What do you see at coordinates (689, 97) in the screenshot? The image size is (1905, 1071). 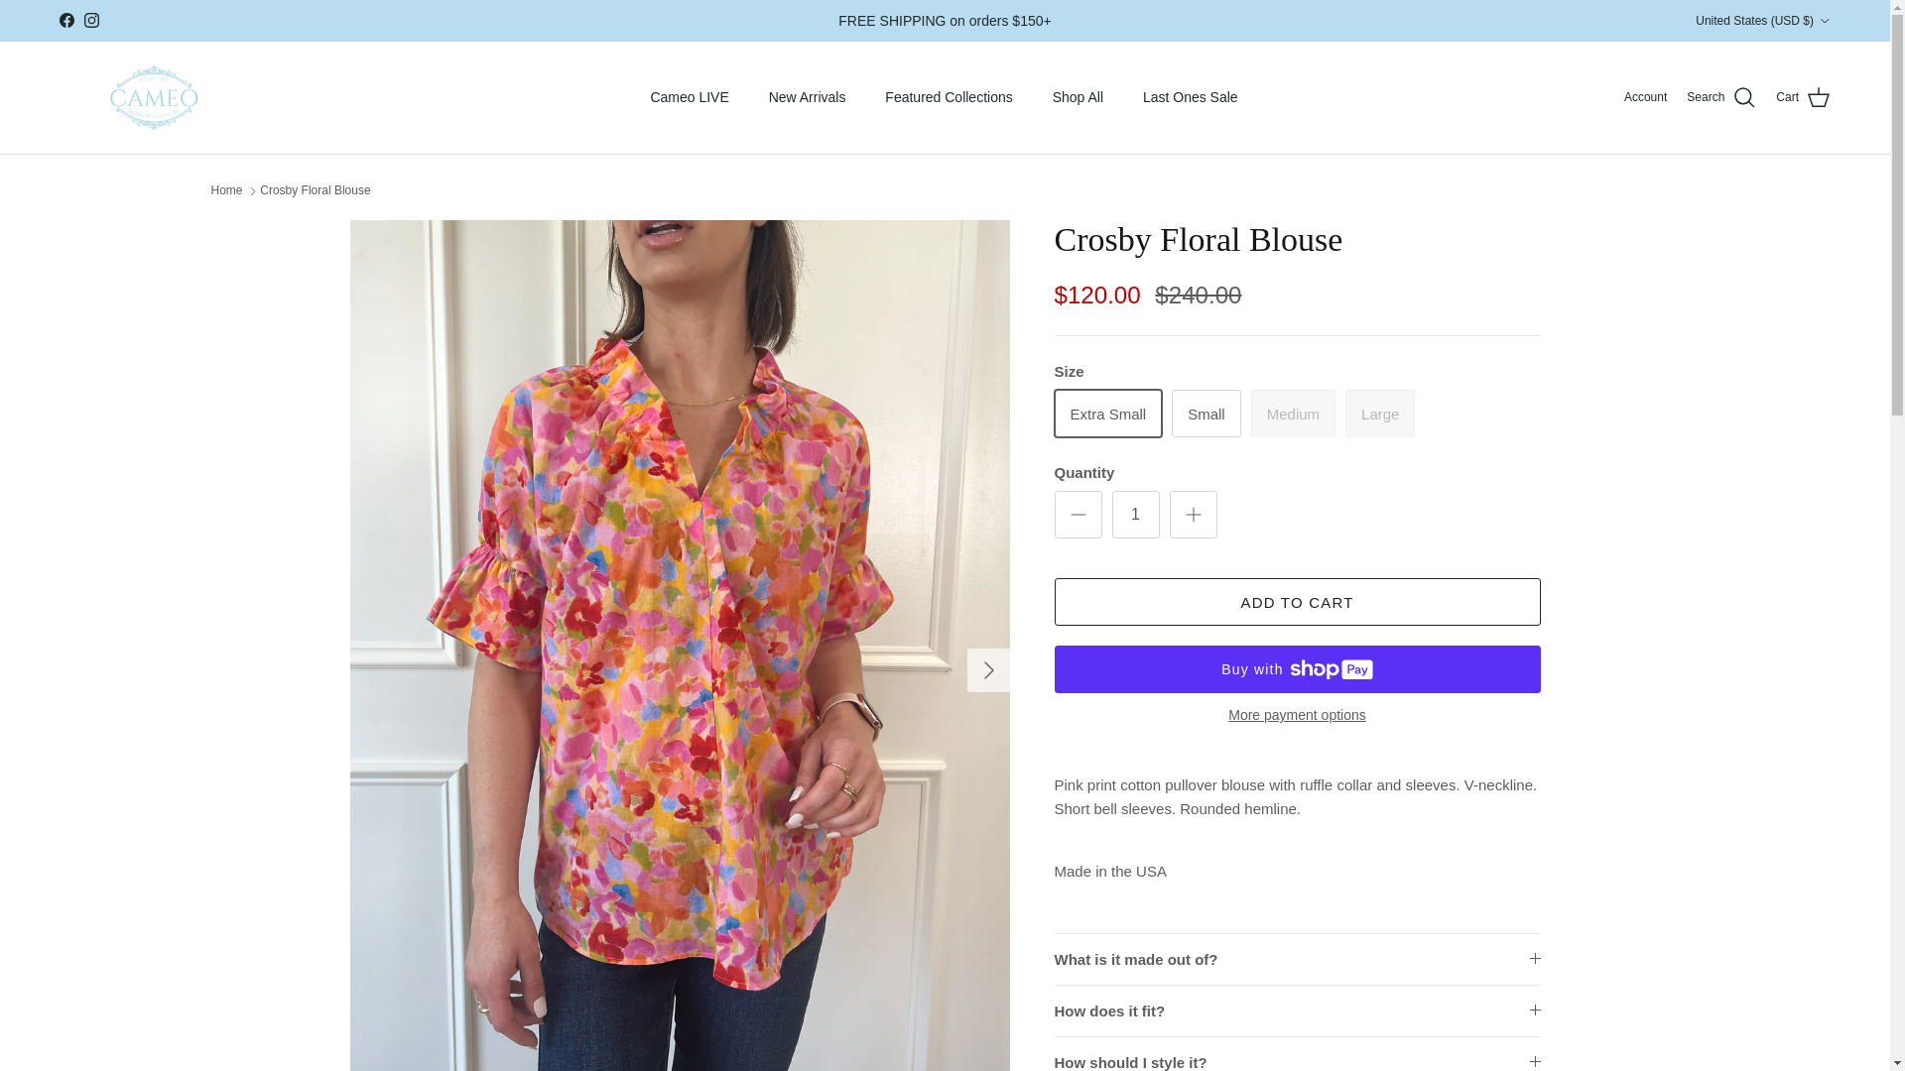 I see `Cameo LIVE` at bounding box center [689, 97].